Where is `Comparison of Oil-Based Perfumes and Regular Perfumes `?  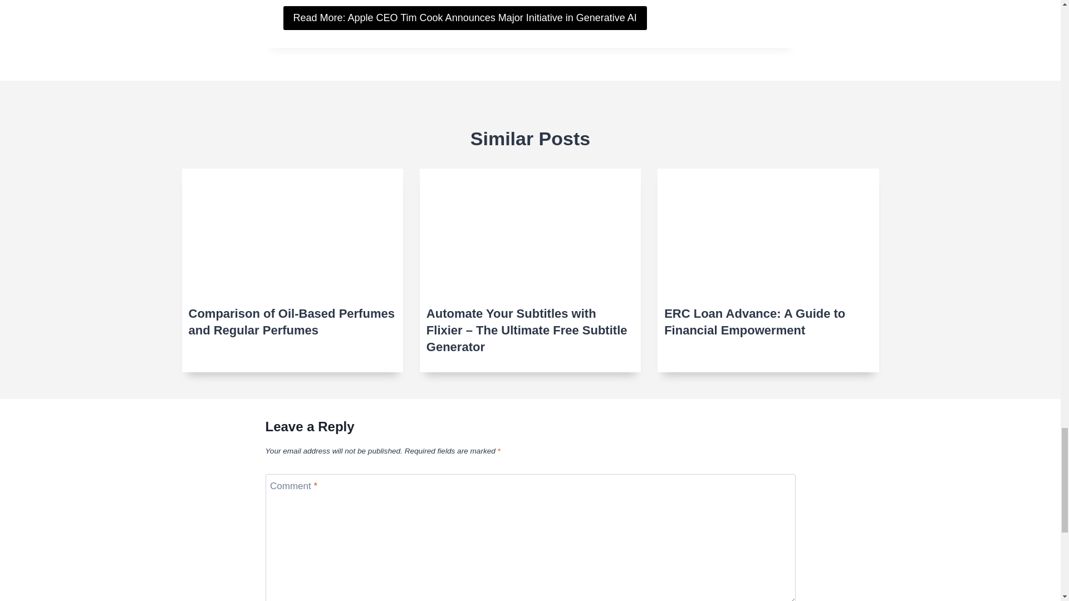 Comparison of Oil-Based Perfumes and Regular Perfumes  is located at coordinates (292, 322).